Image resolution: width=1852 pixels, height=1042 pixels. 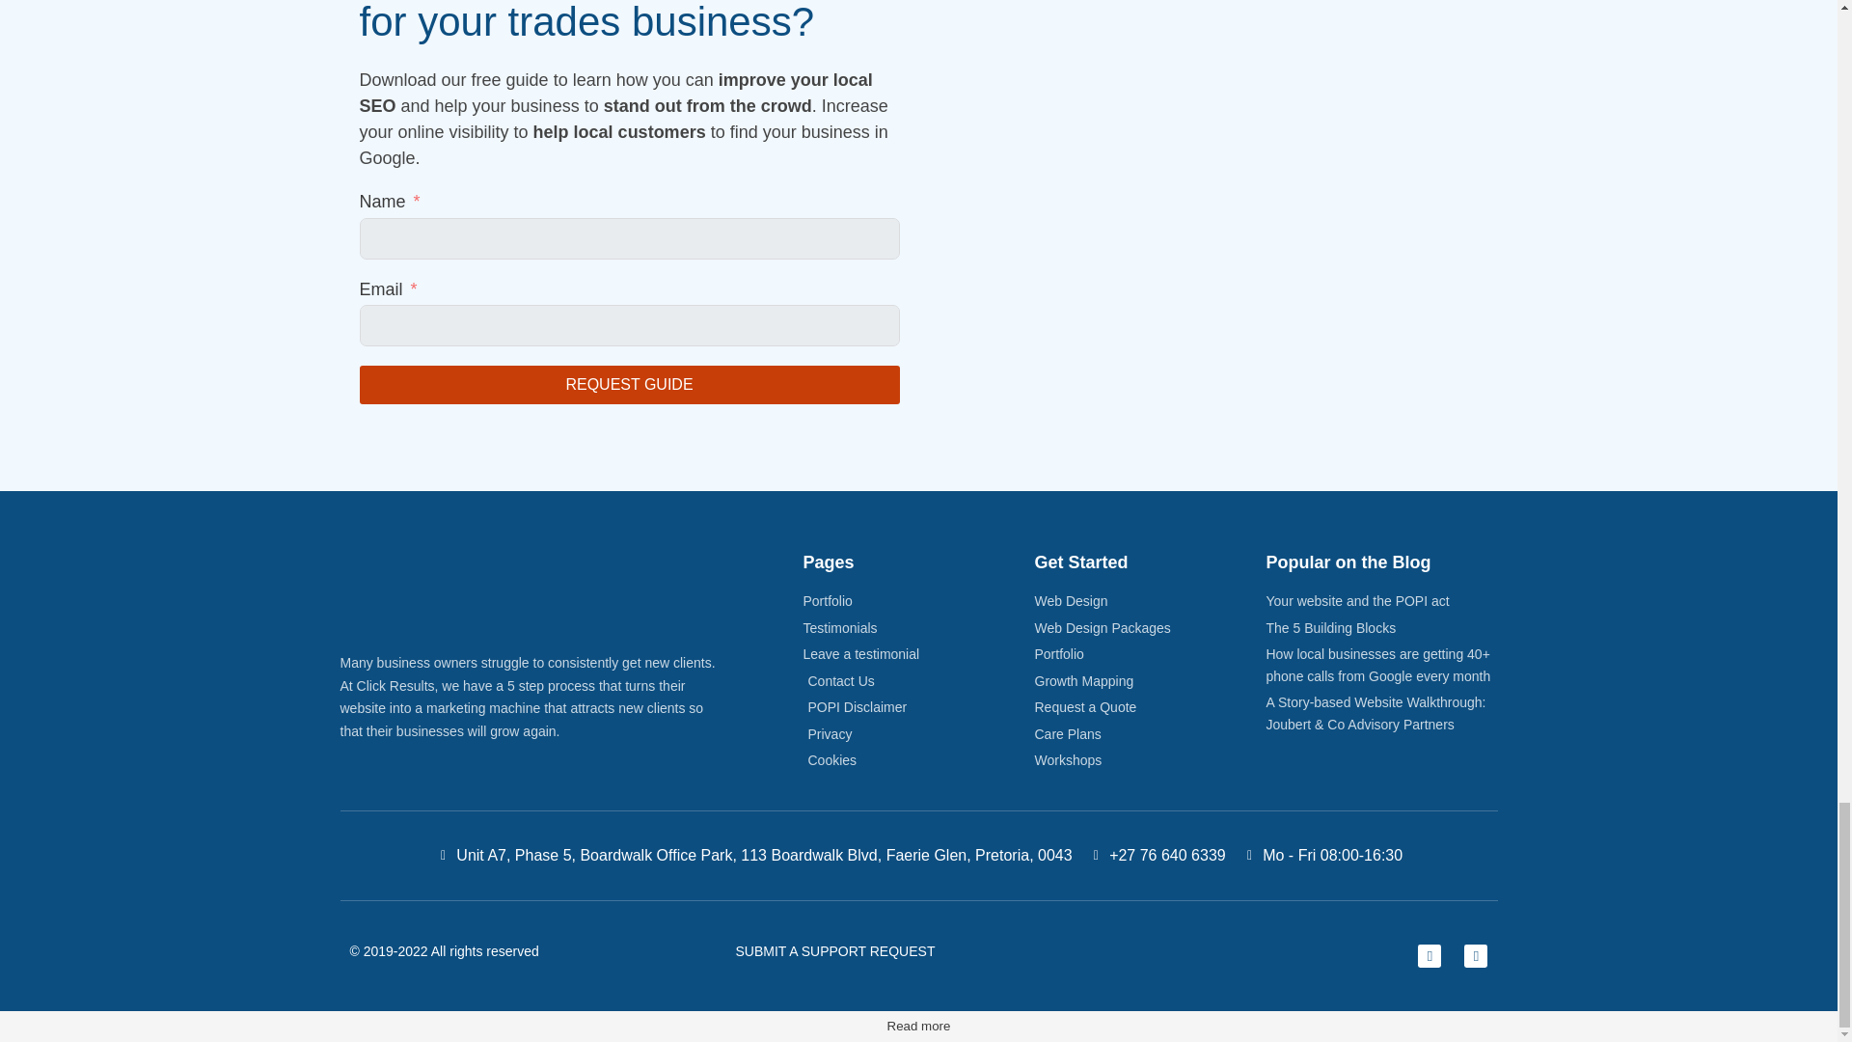 I want to click on Contact Us, so click(x=917, y=681).